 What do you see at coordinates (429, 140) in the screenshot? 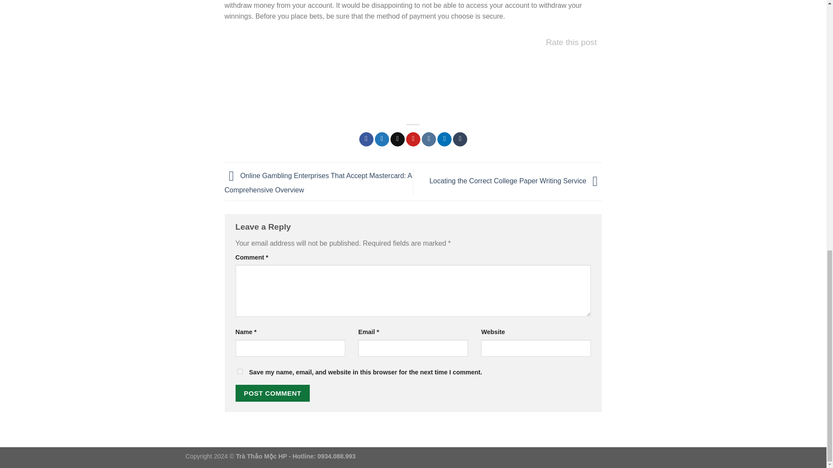
I see `Share on VKontakte` at bounding box center [429, 140].